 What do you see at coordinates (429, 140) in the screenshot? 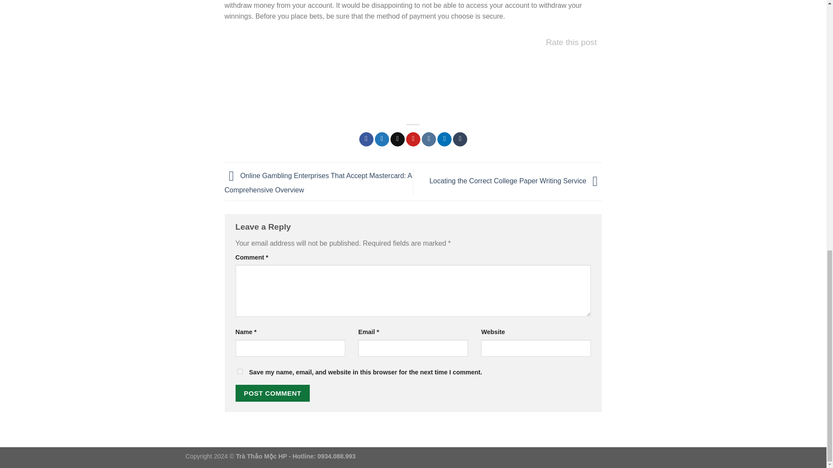
I see `Share on VKontakte` at bounding box center [429, 140].